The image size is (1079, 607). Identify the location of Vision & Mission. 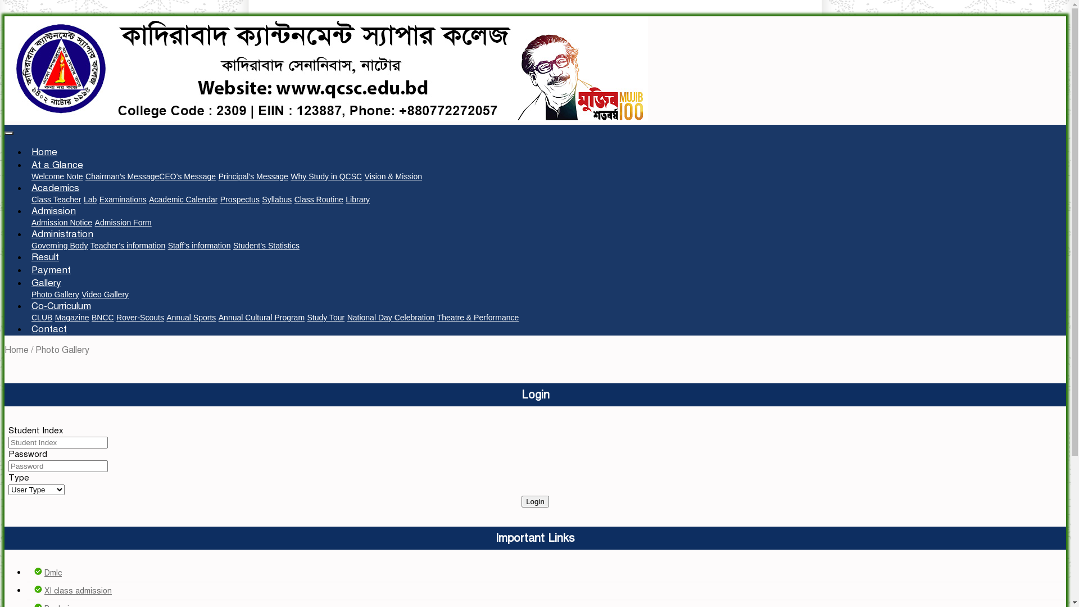
(393, 176).